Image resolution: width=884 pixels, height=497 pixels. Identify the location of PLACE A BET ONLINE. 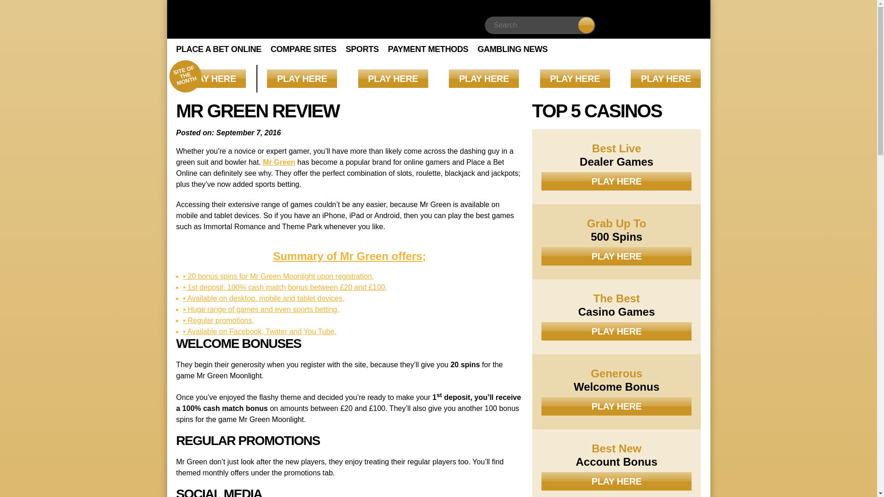
(218, 49).